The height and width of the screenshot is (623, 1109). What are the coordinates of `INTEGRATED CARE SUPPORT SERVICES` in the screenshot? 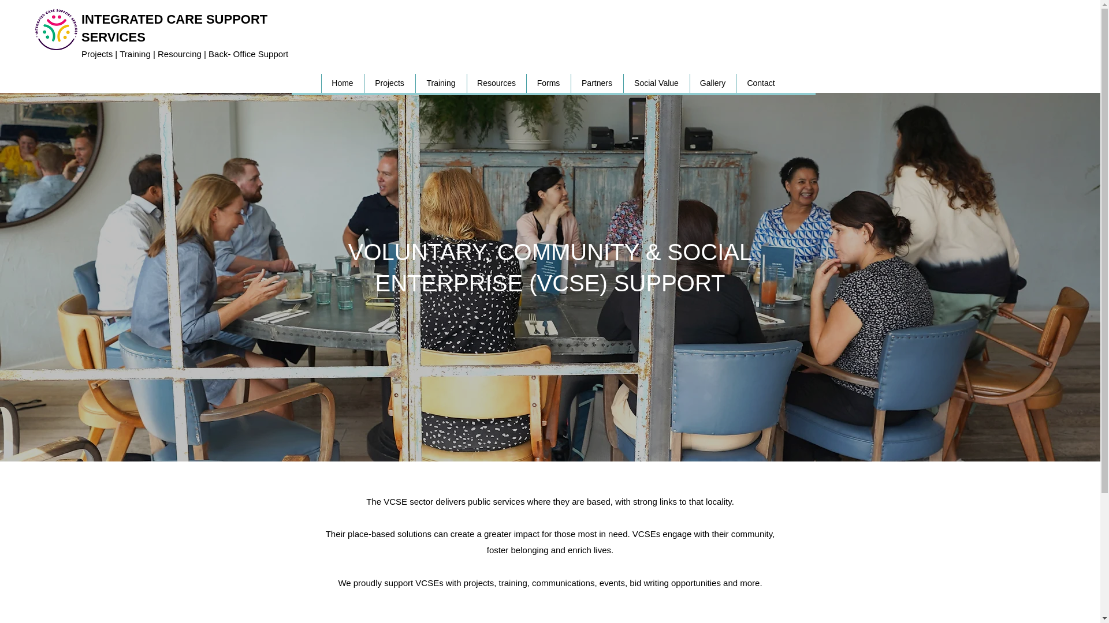 It's located at (174, 28).